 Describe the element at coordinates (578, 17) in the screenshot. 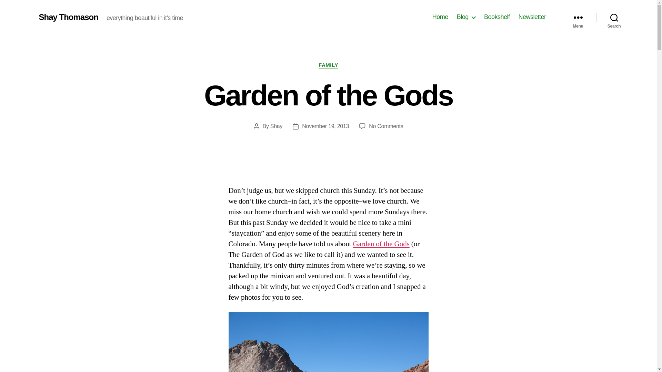

I see `Menu` at that location.